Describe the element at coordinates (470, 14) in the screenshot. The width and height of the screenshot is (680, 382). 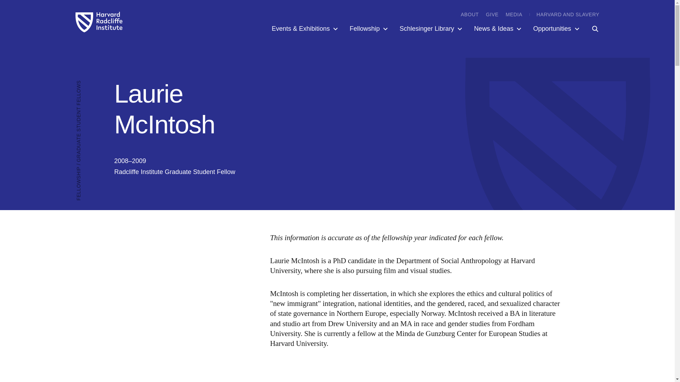
I see `ABOUT` at that location.